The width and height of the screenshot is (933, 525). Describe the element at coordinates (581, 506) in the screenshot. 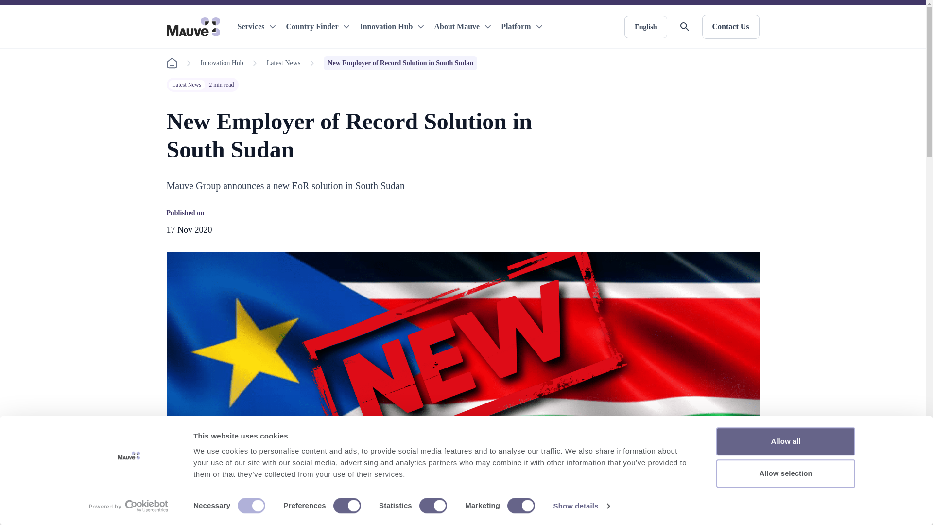

I see `Show details` at that location.